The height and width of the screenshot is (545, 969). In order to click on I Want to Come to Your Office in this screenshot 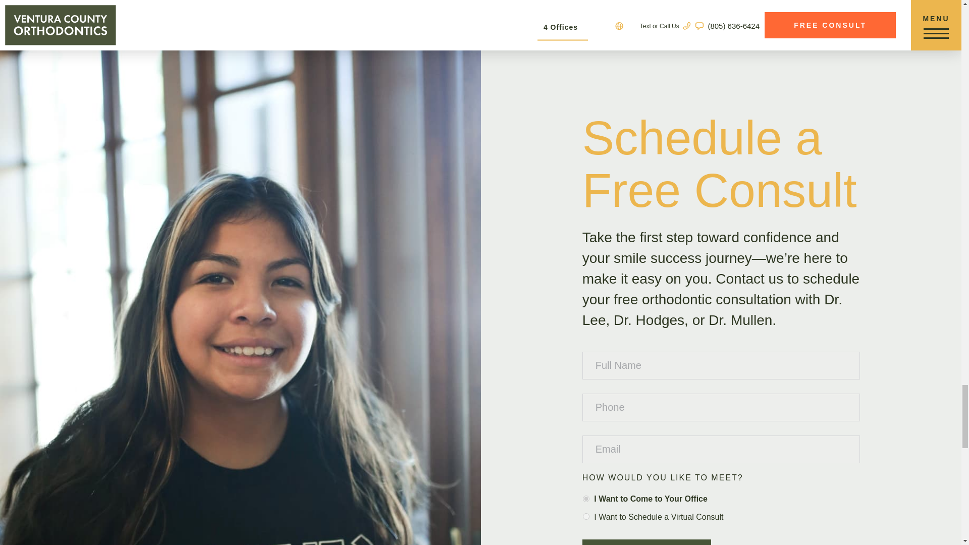, I will do `click(586, 499)`.